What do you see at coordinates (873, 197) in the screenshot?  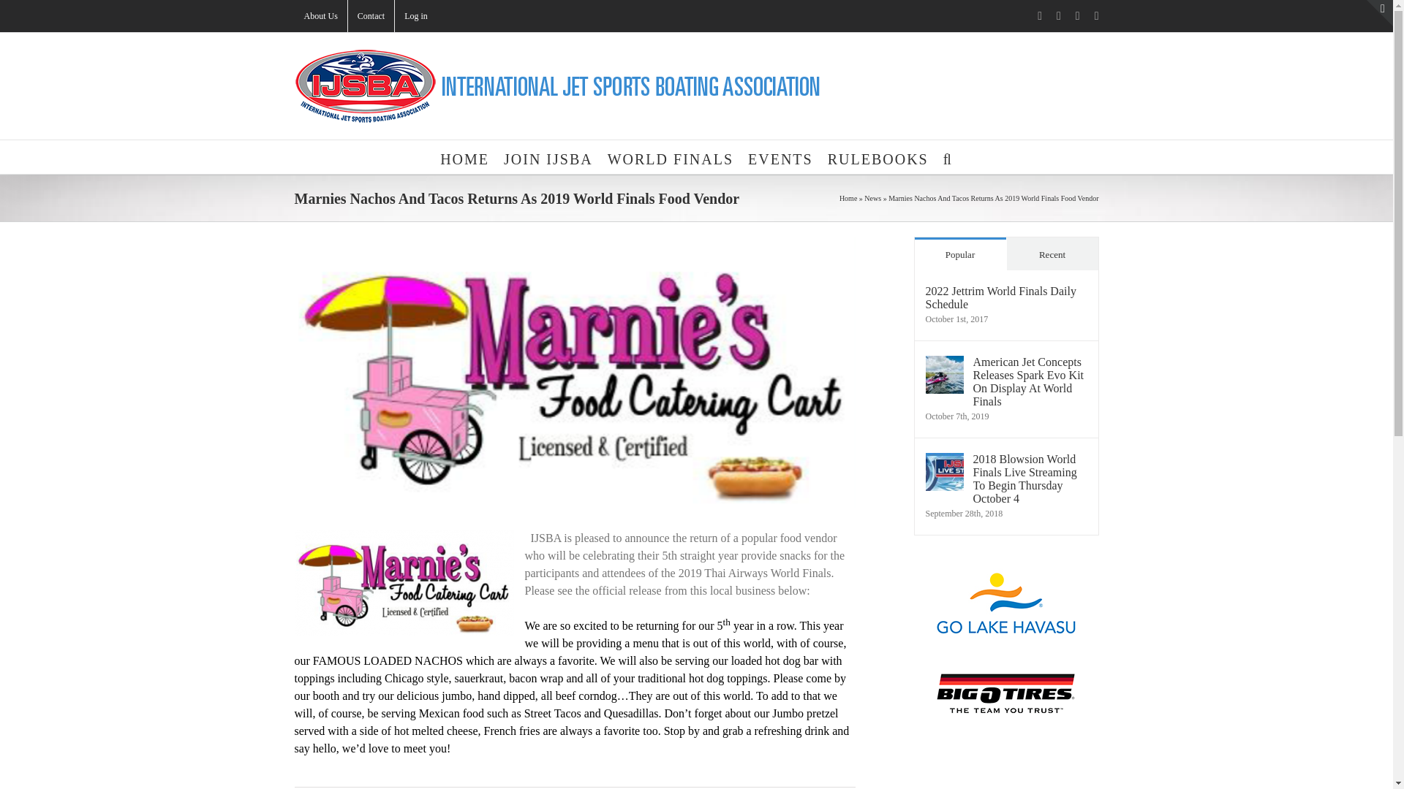 I see `News` at bounding box center [873, 197].